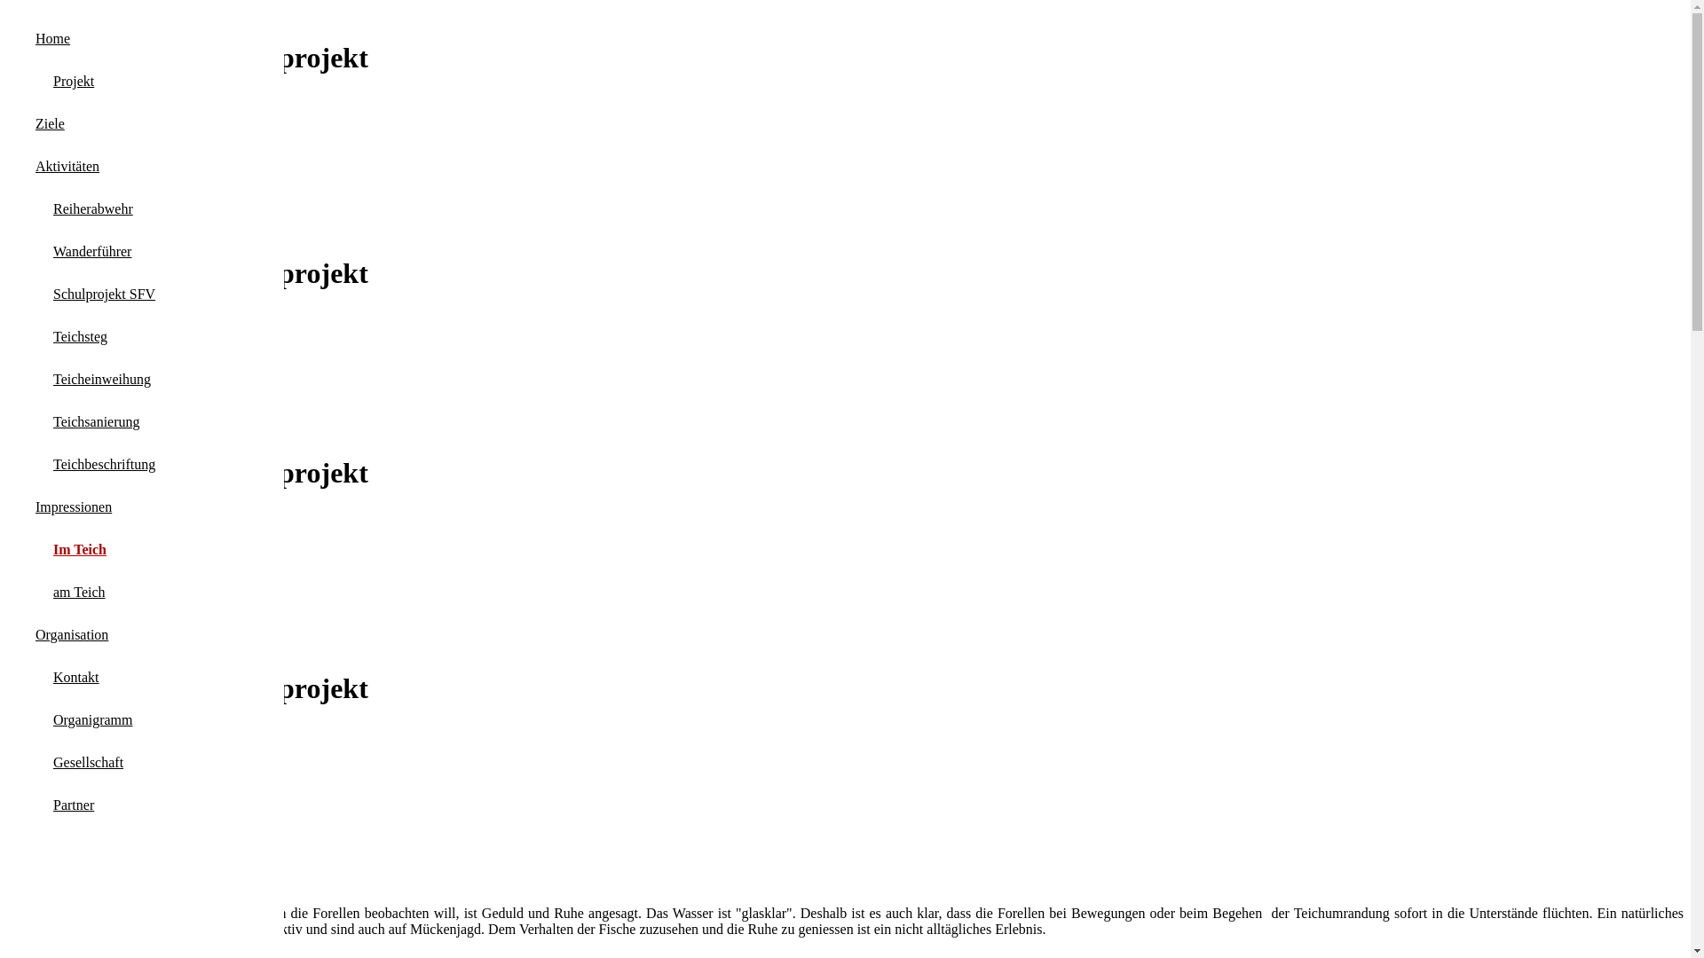  What do you see at coordinates (93, 380) in the screenshot?
I see `Teicheinweihung` at bounding box center [93, 380].